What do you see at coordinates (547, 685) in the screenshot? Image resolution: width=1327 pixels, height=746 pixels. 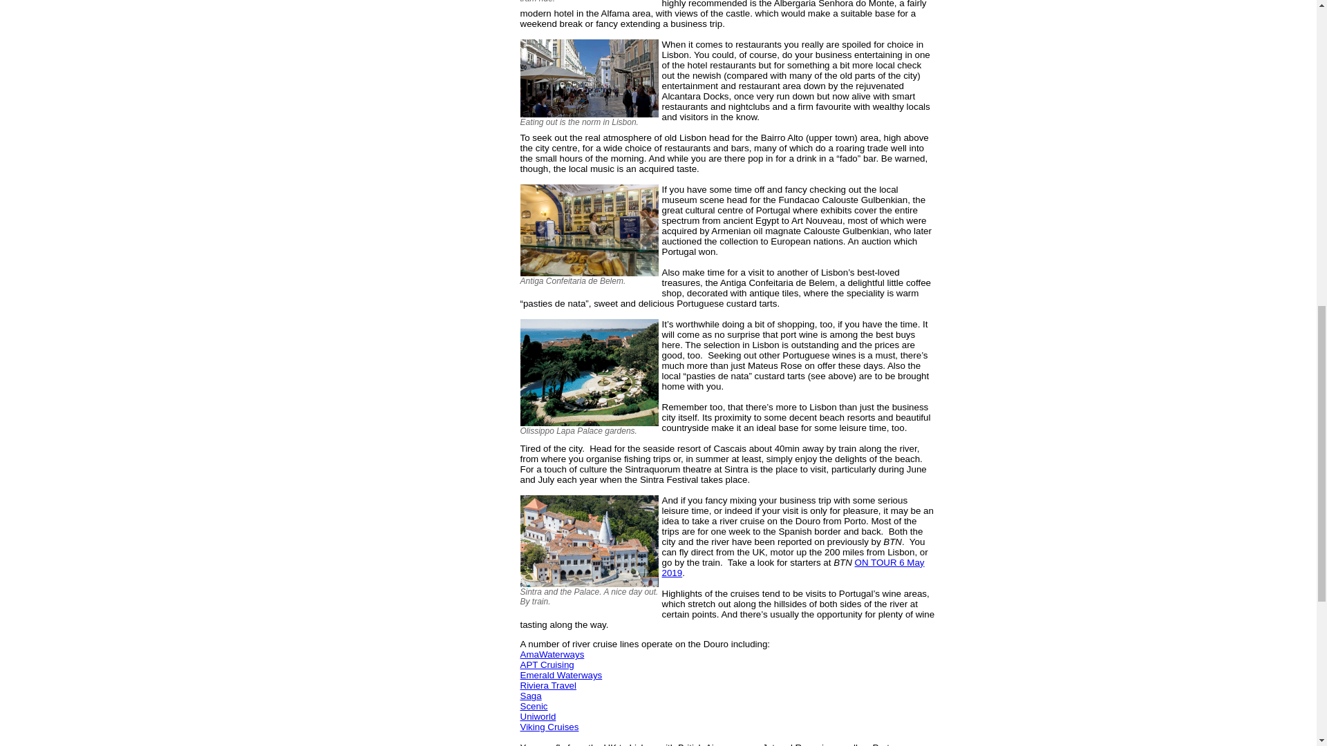 I see `Riviera Travel` at bounding box center [547, 685].